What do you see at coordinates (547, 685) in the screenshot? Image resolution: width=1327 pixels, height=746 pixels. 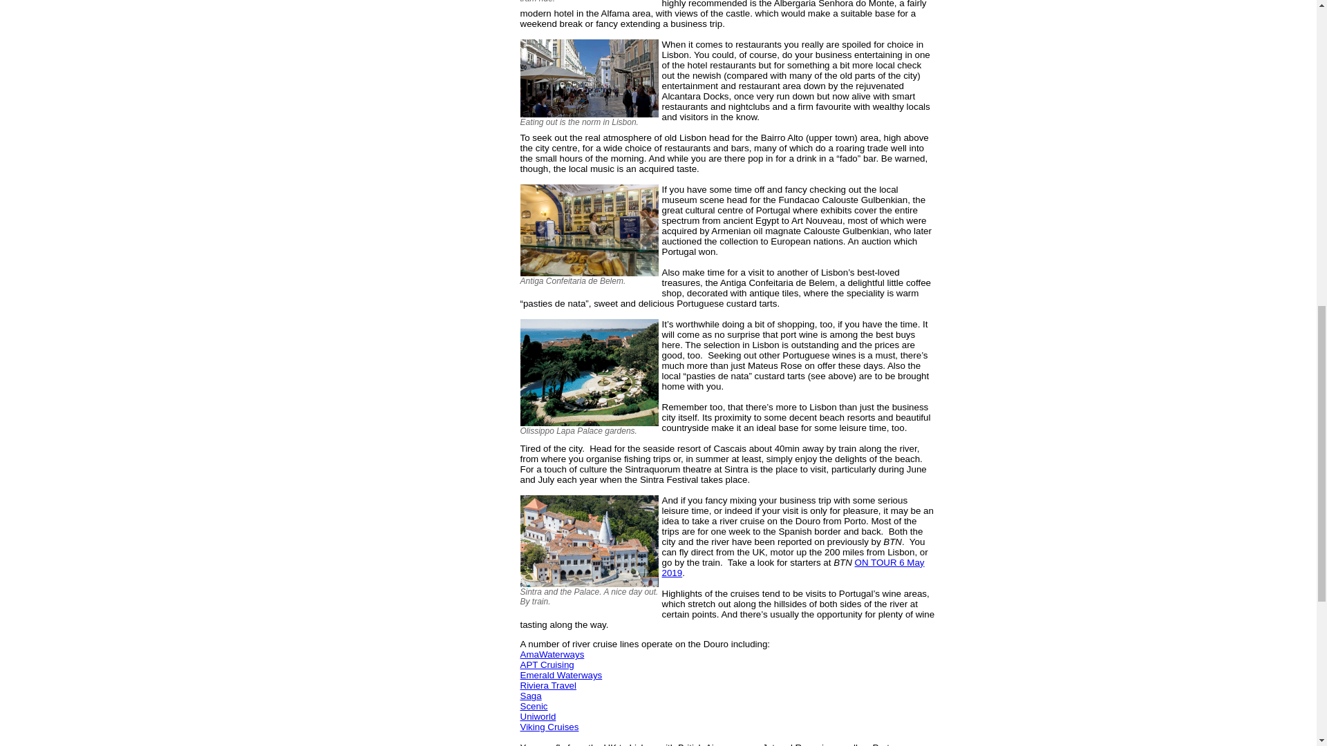 I see `Riviera Travel` at bounding box center [547, 685].